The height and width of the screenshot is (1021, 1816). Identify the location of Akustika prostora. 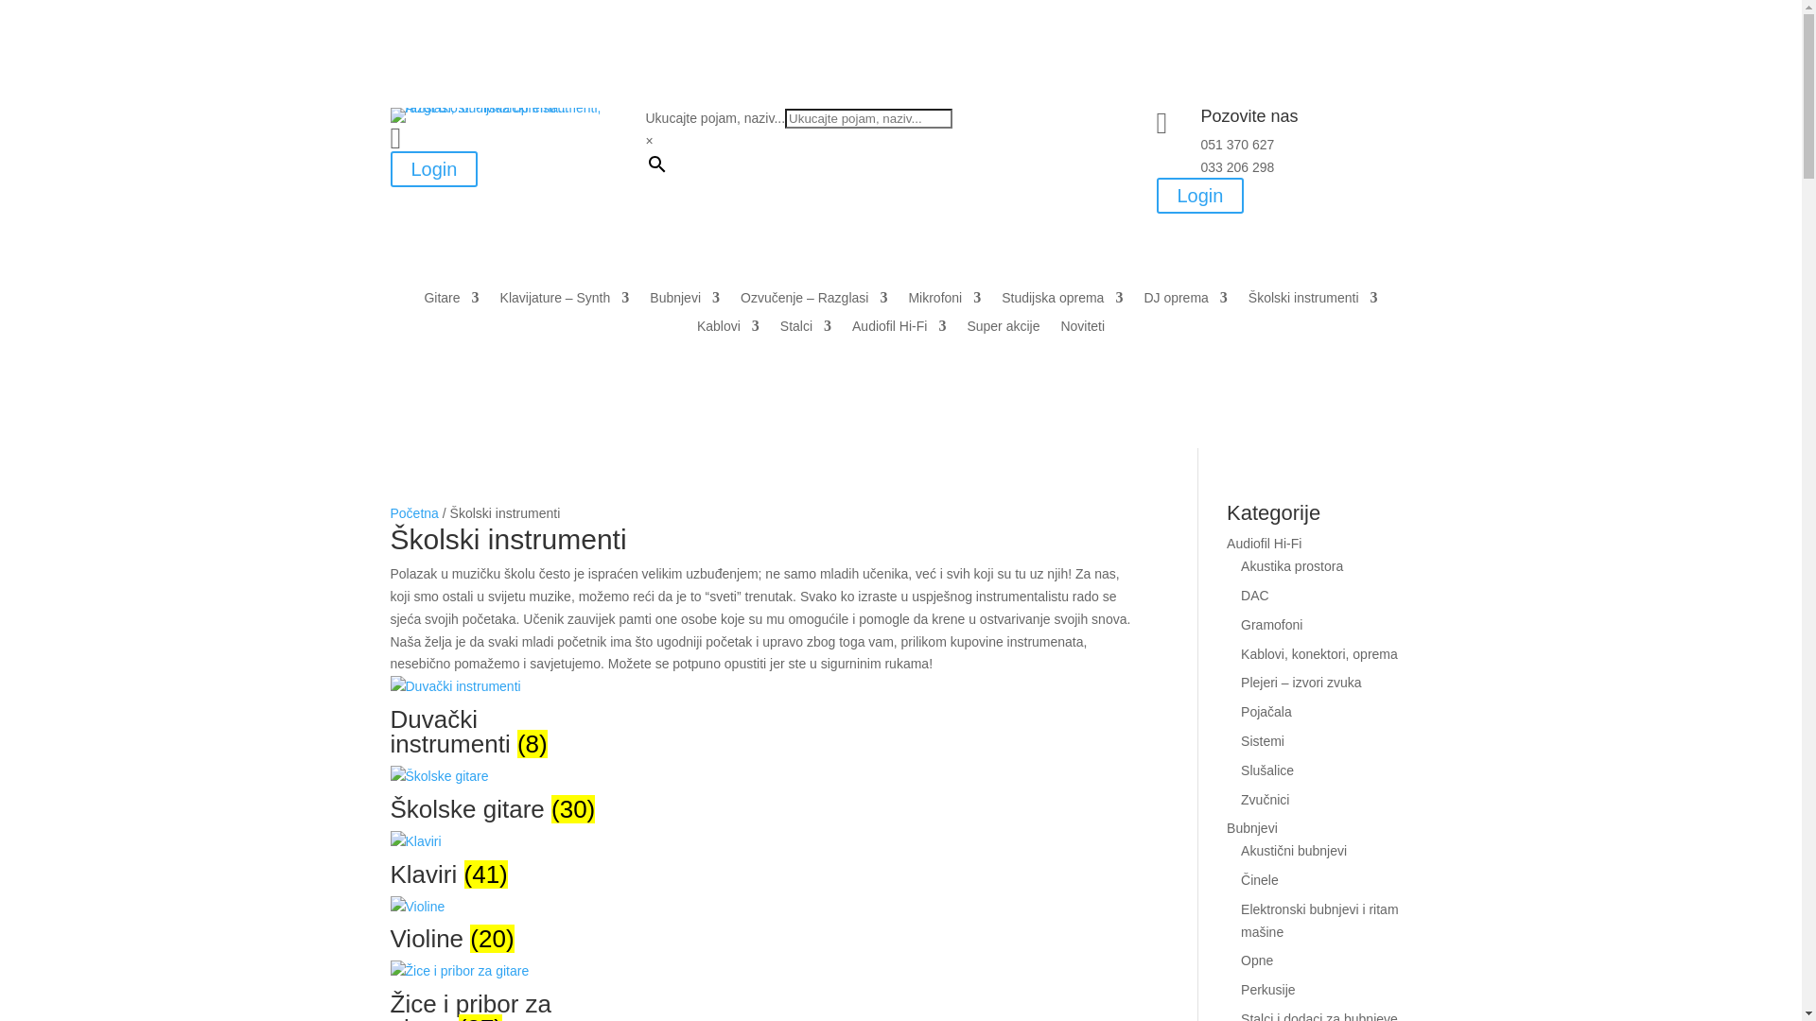
(1292, 566).